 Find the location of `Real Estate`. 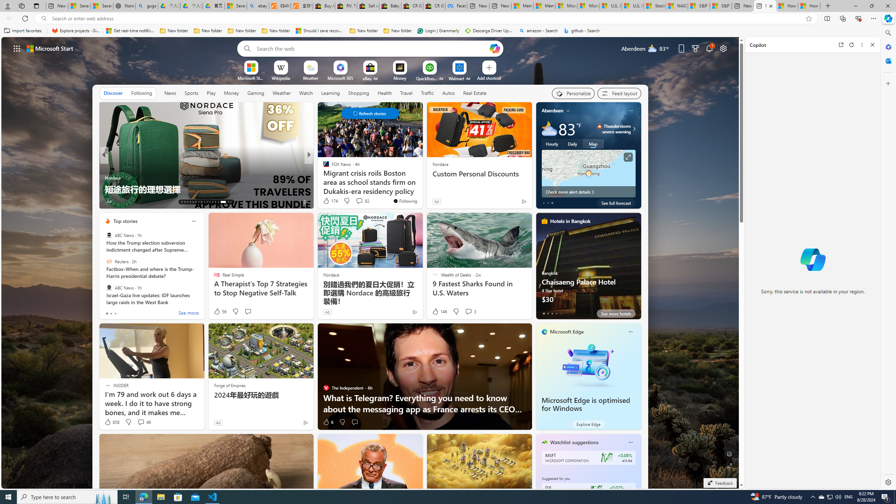

Real Estate is located at coordinates (475, 93).